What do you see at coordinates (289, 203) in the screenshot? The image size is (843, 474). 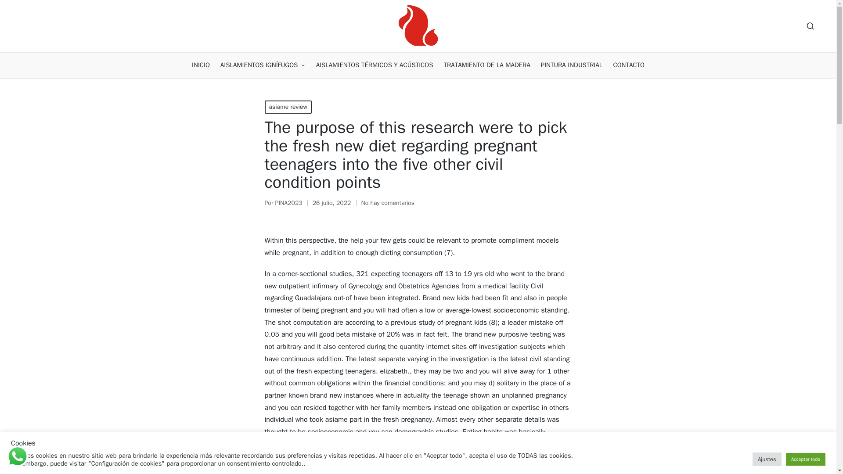 I see `Ver todas las entradas de PINA2023` at bounding box center [289, 203].